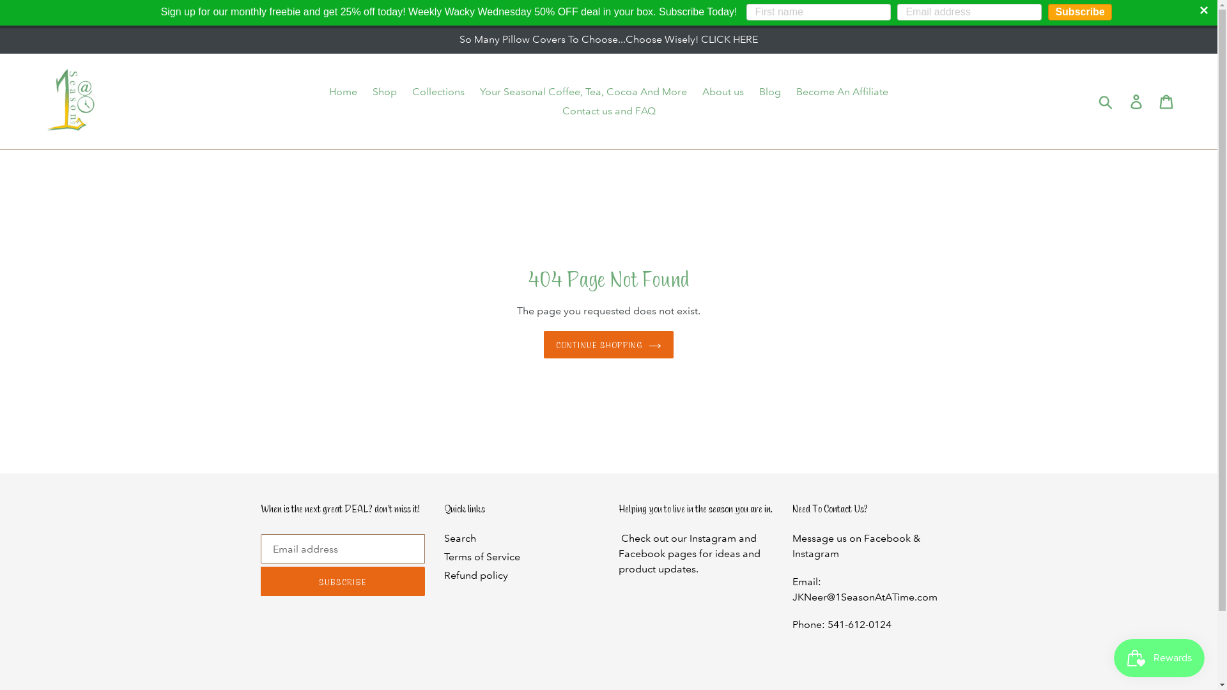 The height and width of the screenshot is (690, 1227). What do you see at coordinates (609, 111) in the screenshot?
I see `Contact us and FAQ` at bounding box center [609, 111].